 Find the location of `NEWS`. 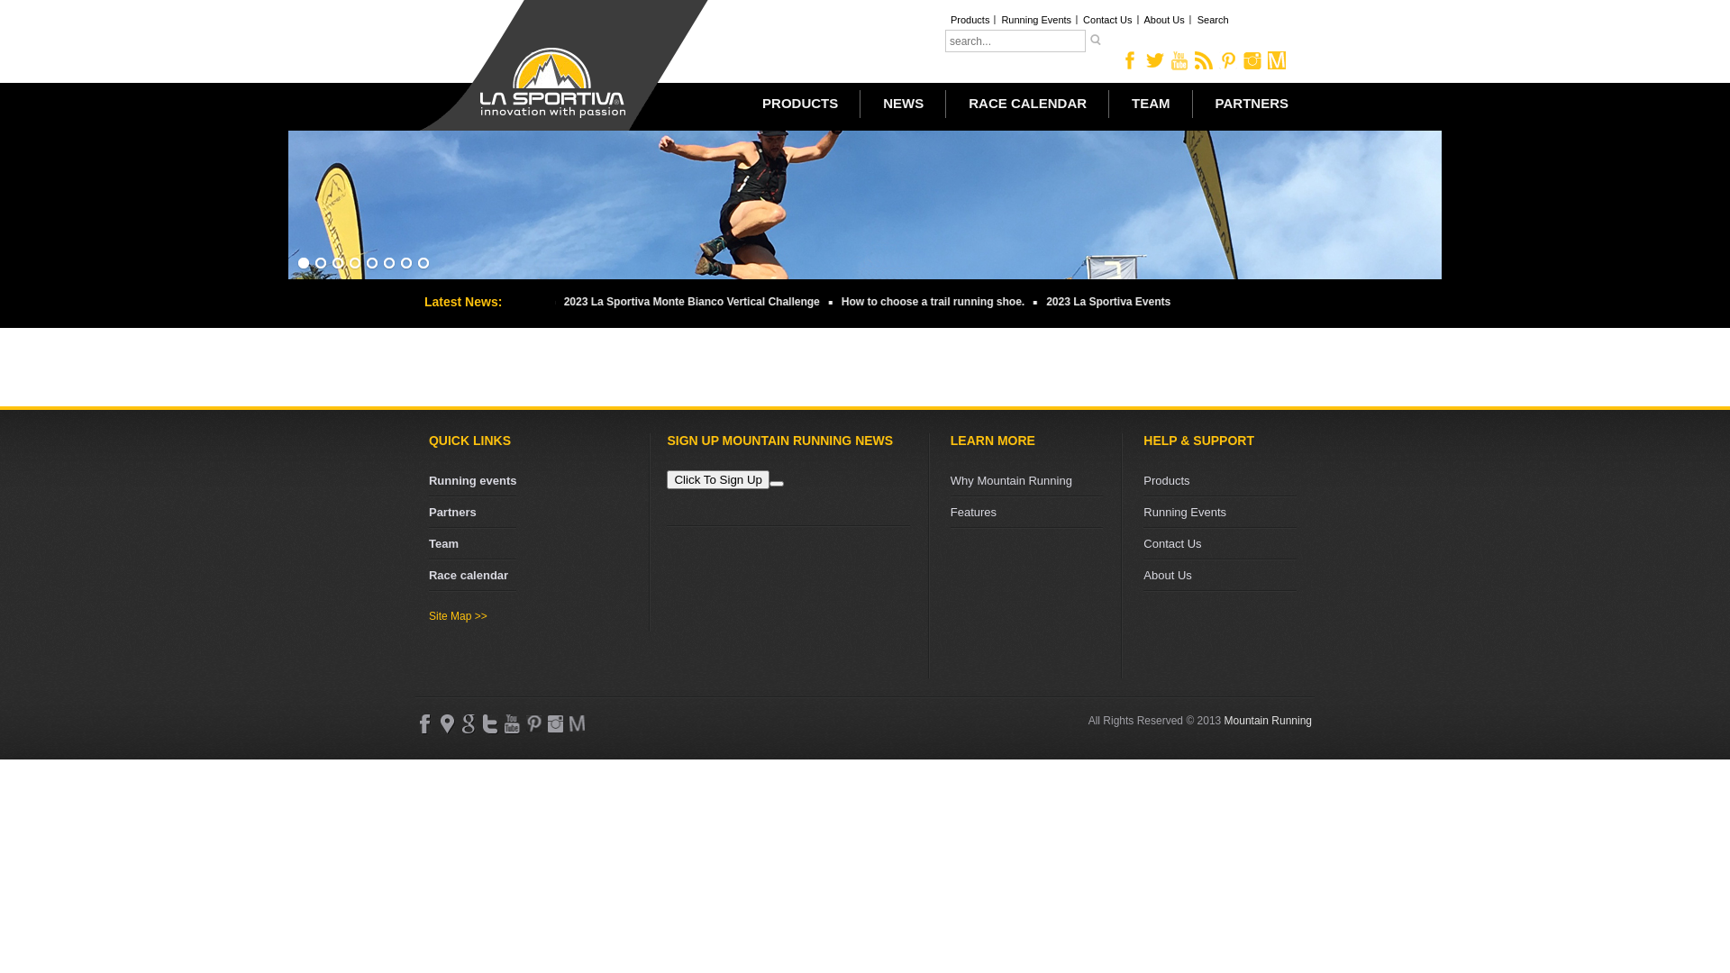

NEWS is located at coordinates (903, 104).